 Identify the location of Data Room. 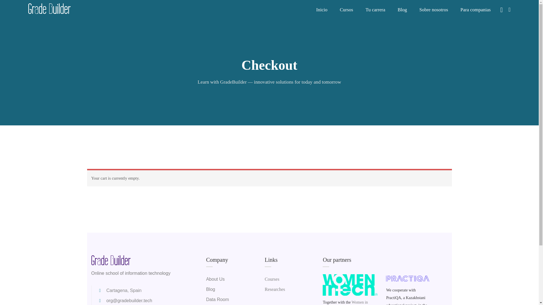
(218, 299).